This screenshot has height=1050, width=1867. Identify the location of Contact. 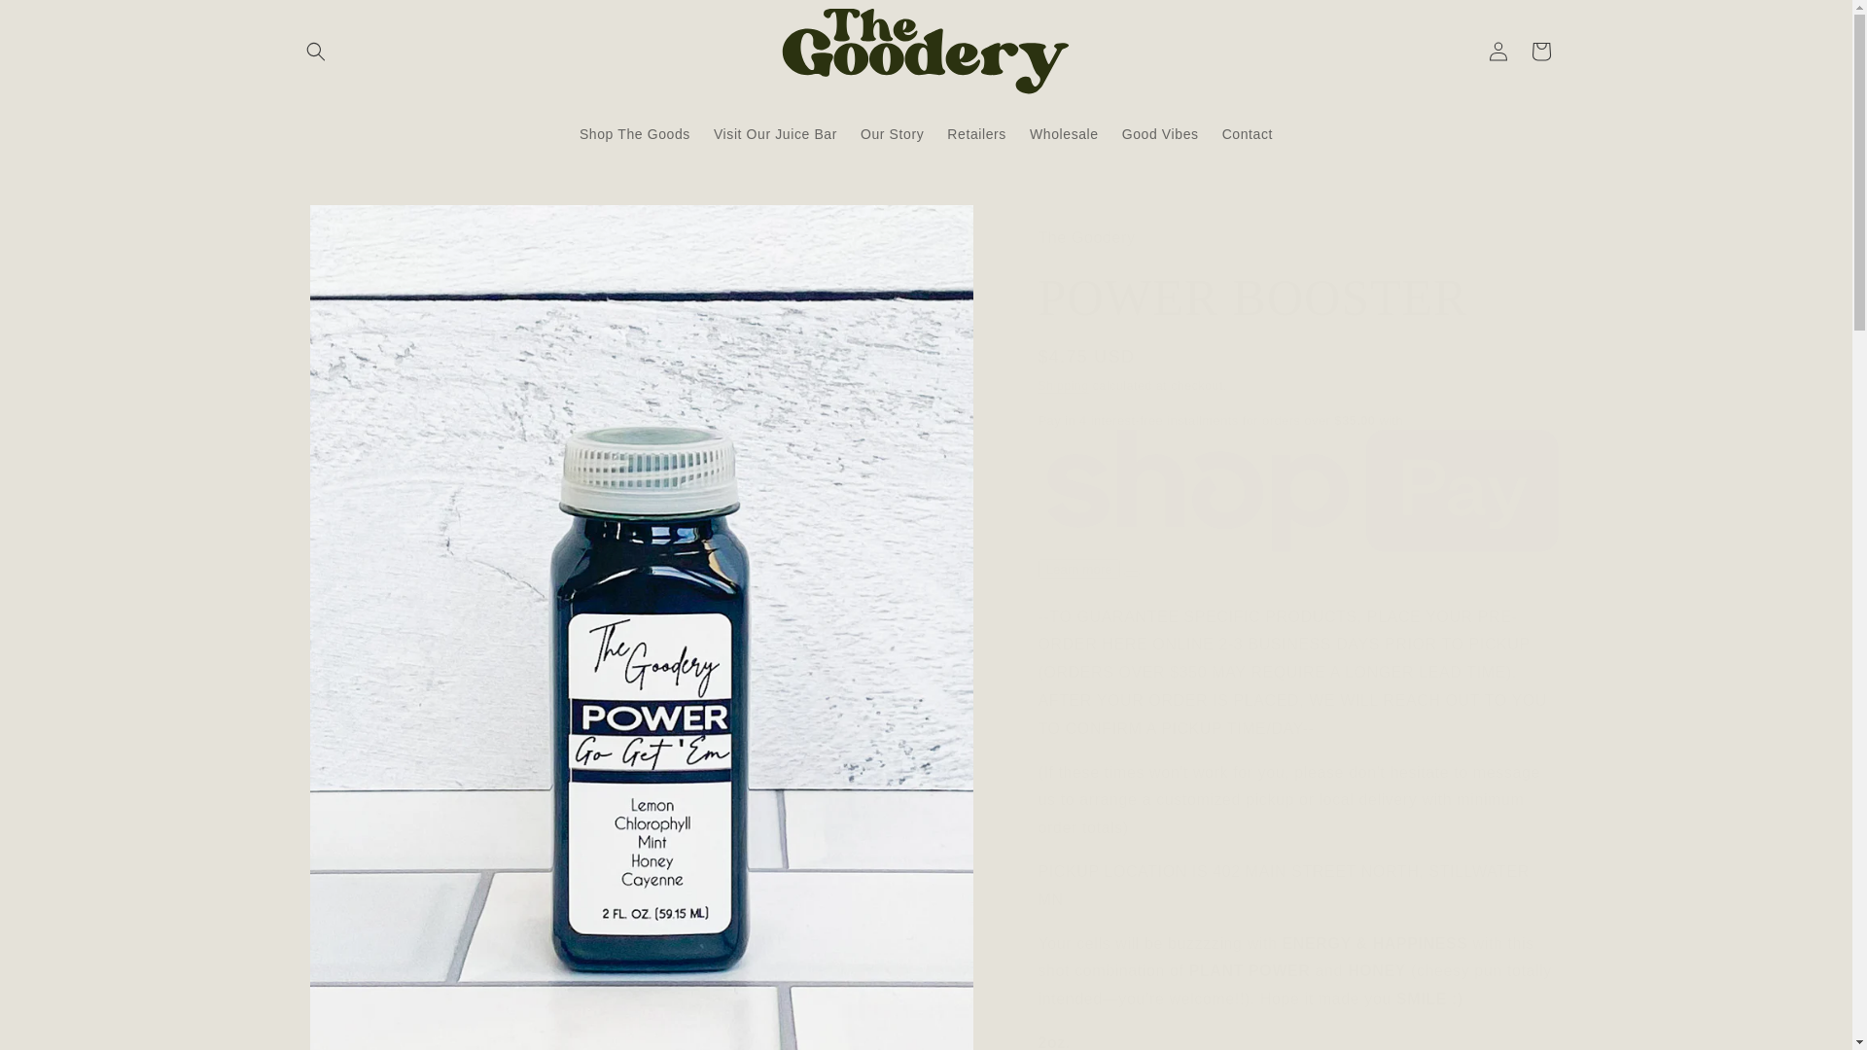
(1247, 133).